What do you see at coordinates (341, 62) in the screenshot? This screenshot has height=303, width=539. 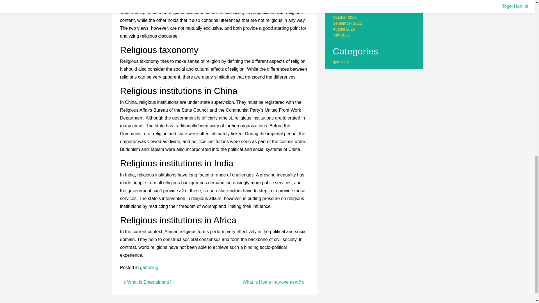 I see `gambling` at bounding box center [341, 62].